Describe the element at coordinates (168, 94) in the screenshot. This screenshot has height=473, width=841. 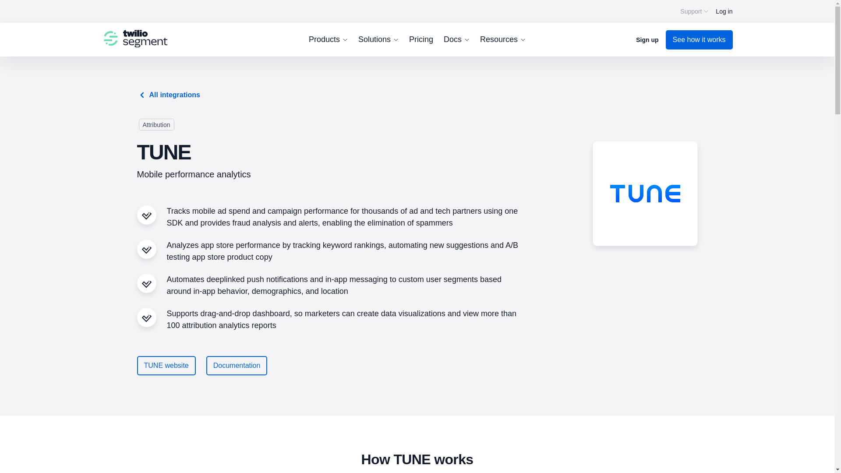
I see `All integrations` at that location.